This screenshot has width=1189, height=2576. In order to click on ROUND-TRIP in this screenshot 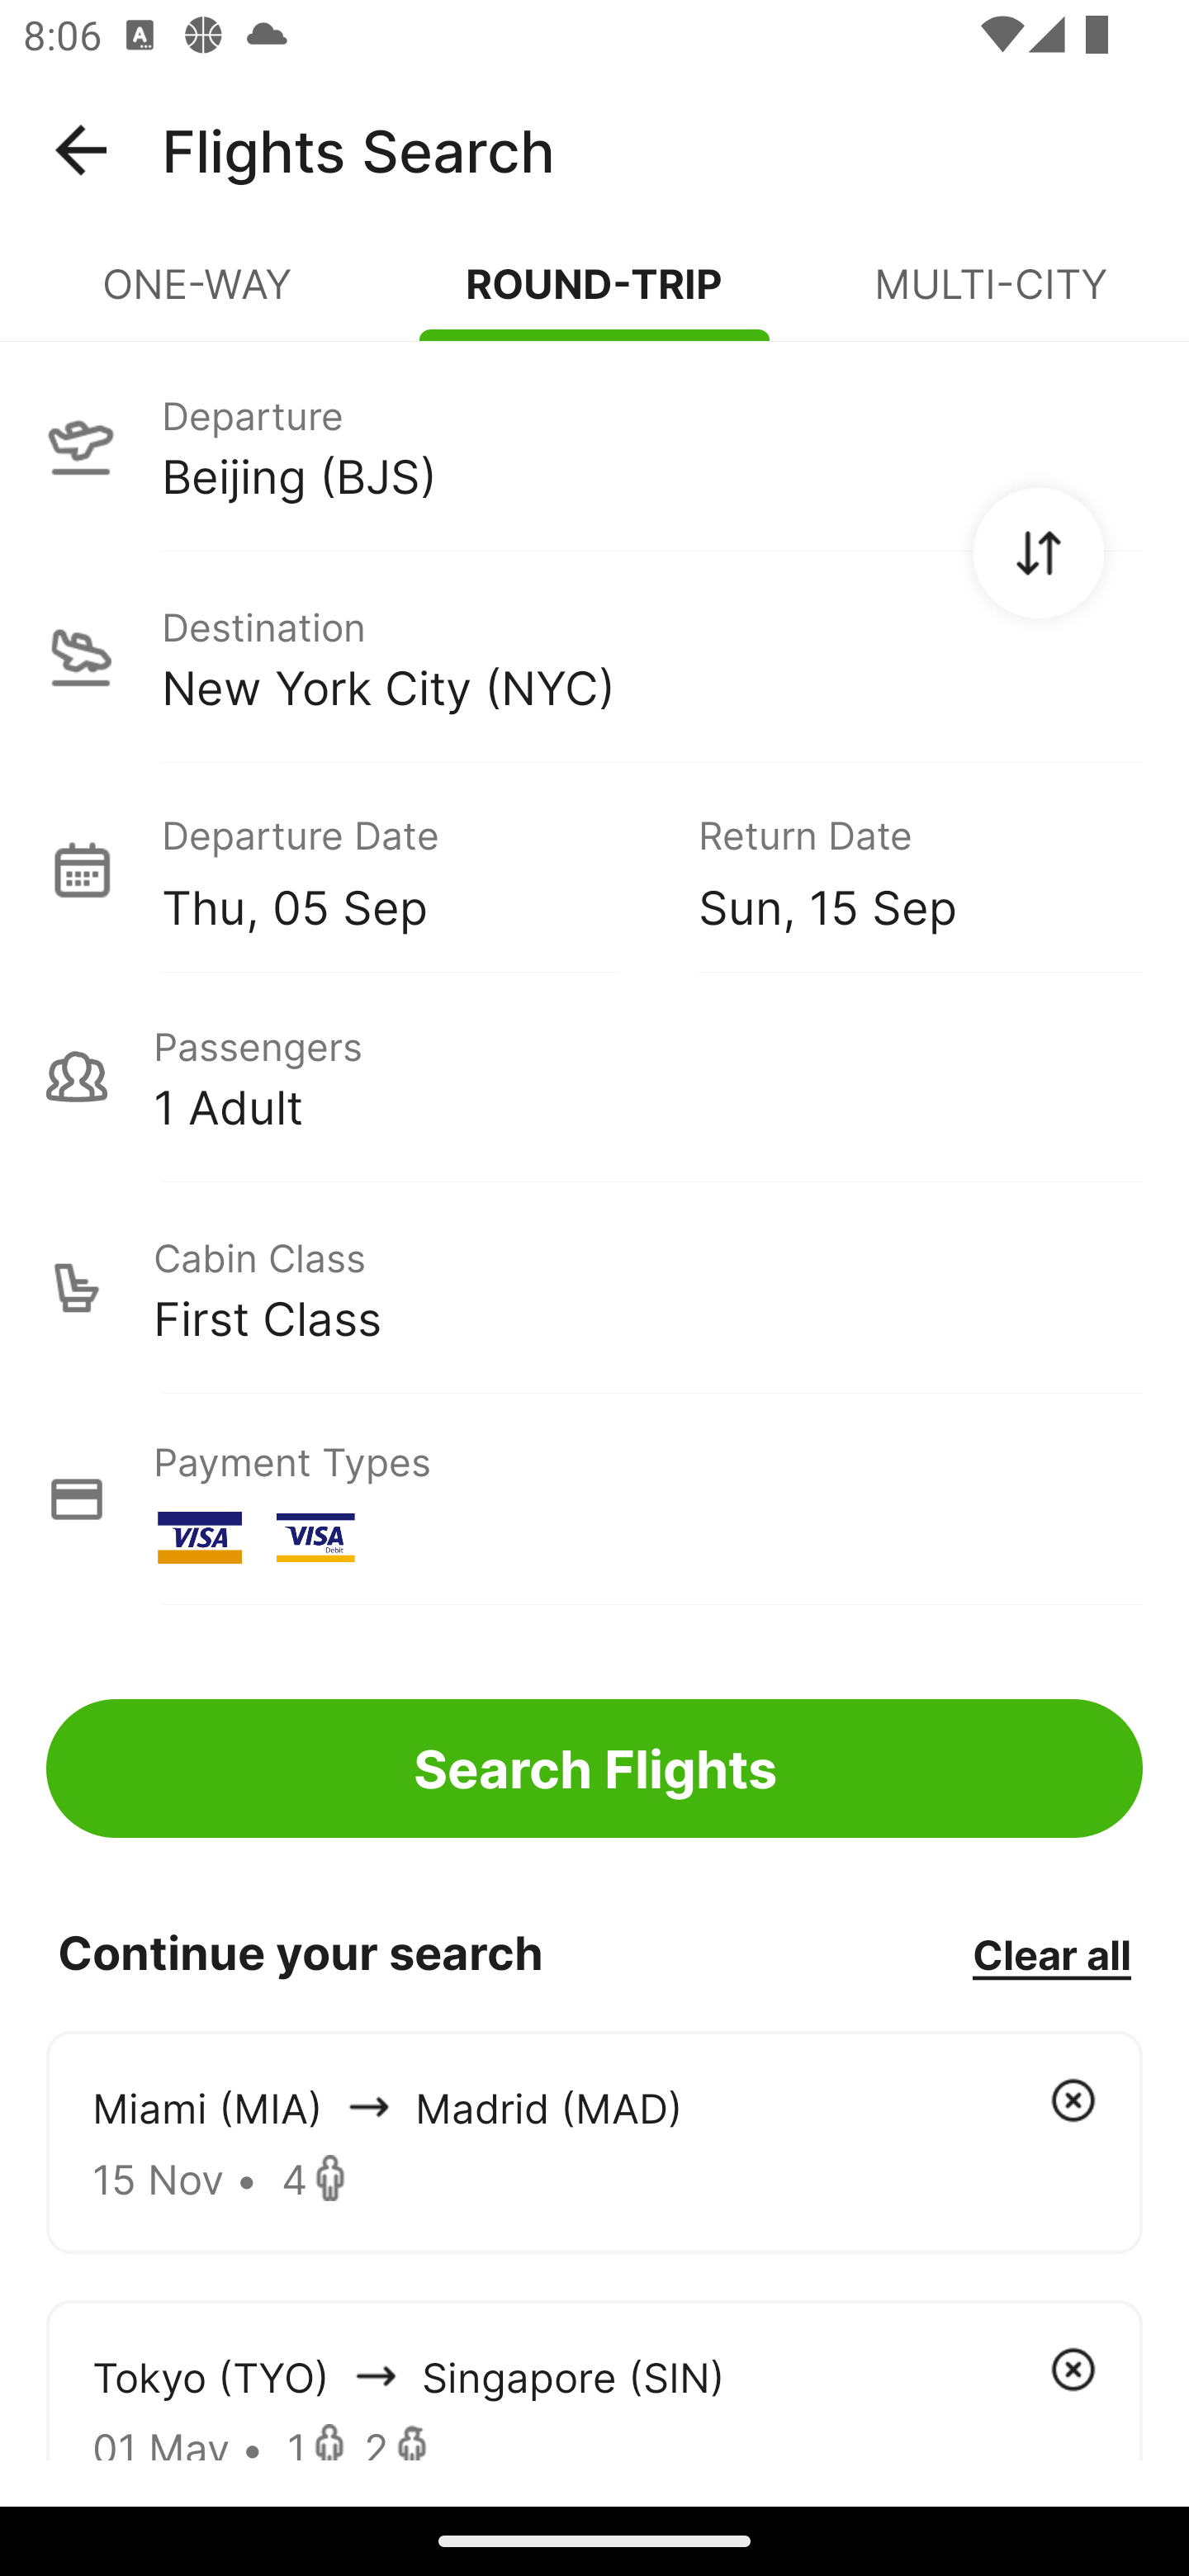, I will do `click(594, 297)`.